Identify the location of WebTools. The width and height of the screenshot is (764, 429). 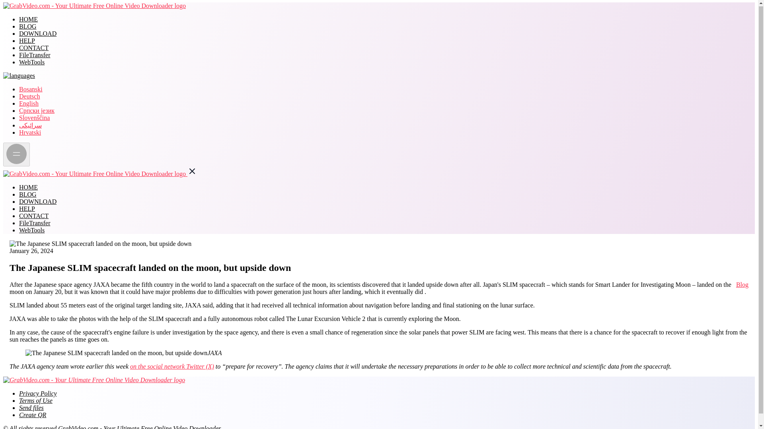
(32, 62).